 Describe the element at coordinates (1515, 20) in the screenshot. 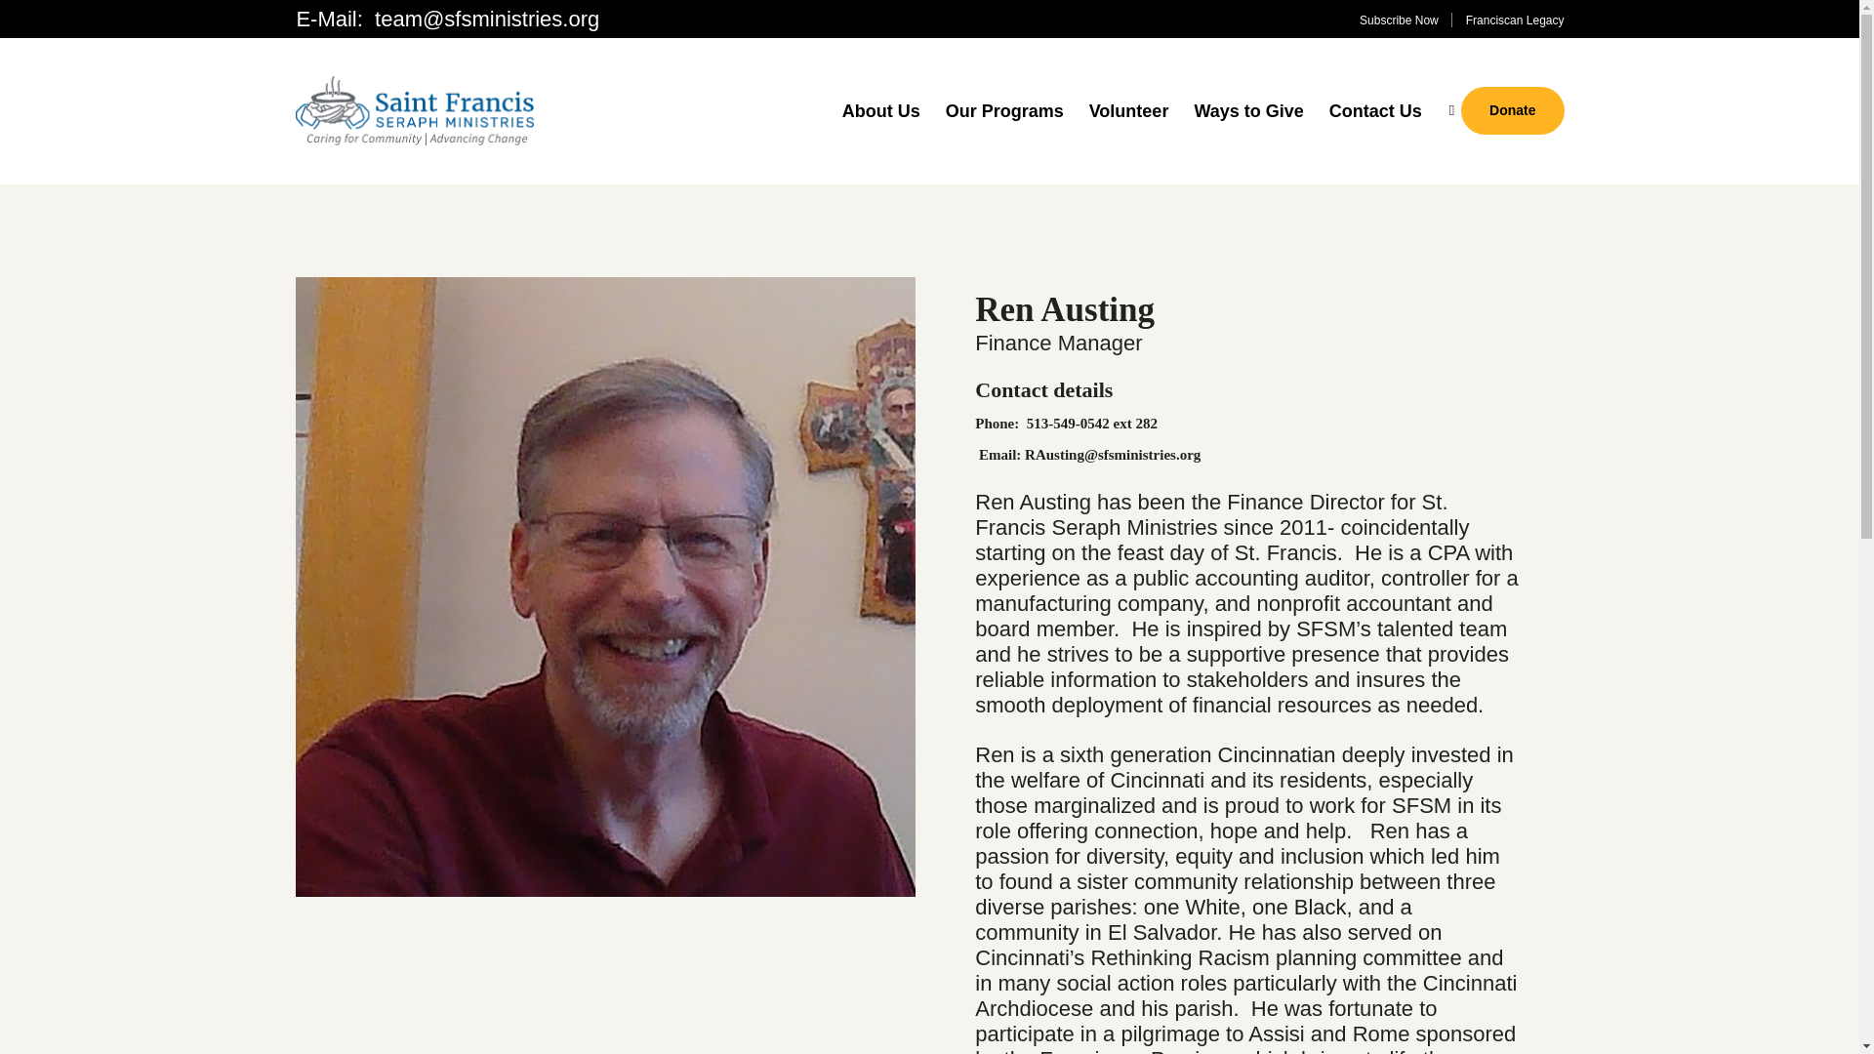

I see `Franciscan Legacy` at that location.